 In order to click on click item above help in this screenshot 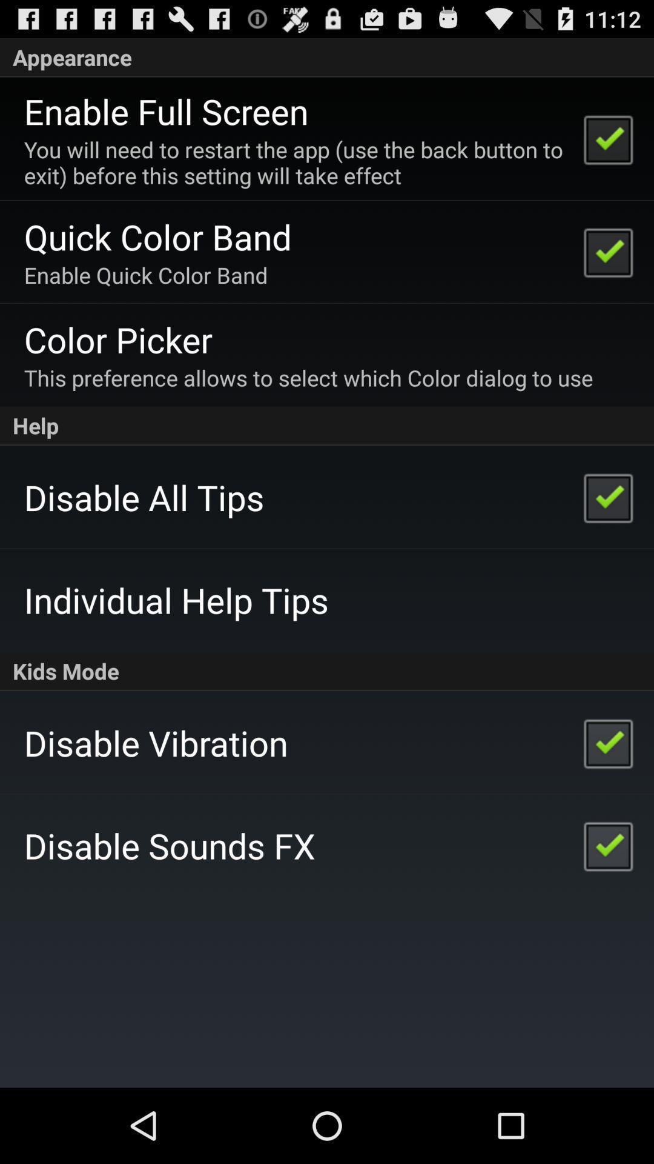, I will do `click(308, 378)`.